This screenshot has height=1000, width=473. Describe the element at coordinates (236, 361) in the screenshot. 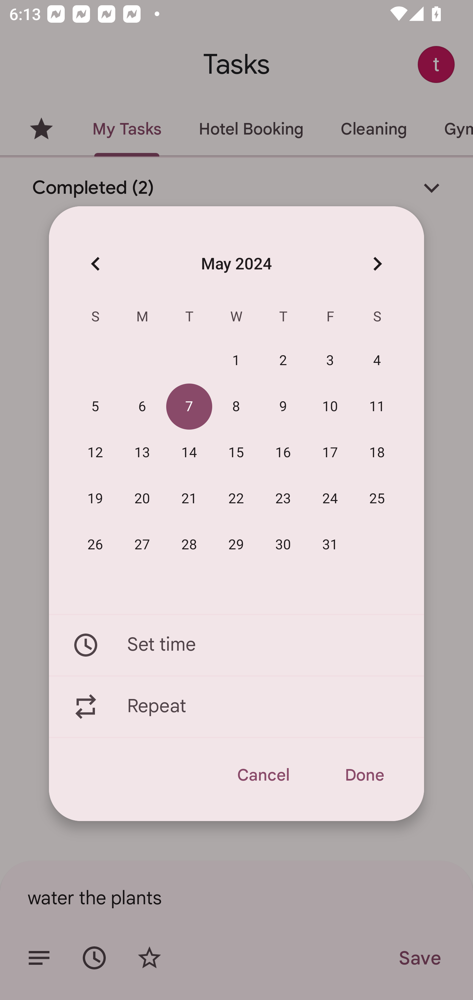

I see `1 01 May 2024` at that location.